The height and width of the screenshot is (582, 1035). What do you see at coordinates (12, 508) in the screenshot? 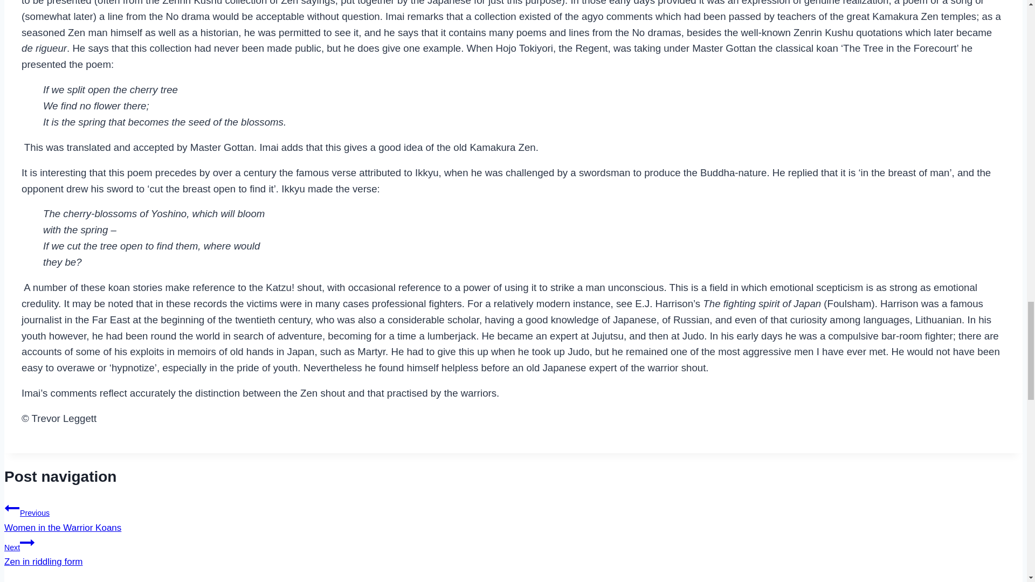
I see `Previous` at bounding box center [12, 508].